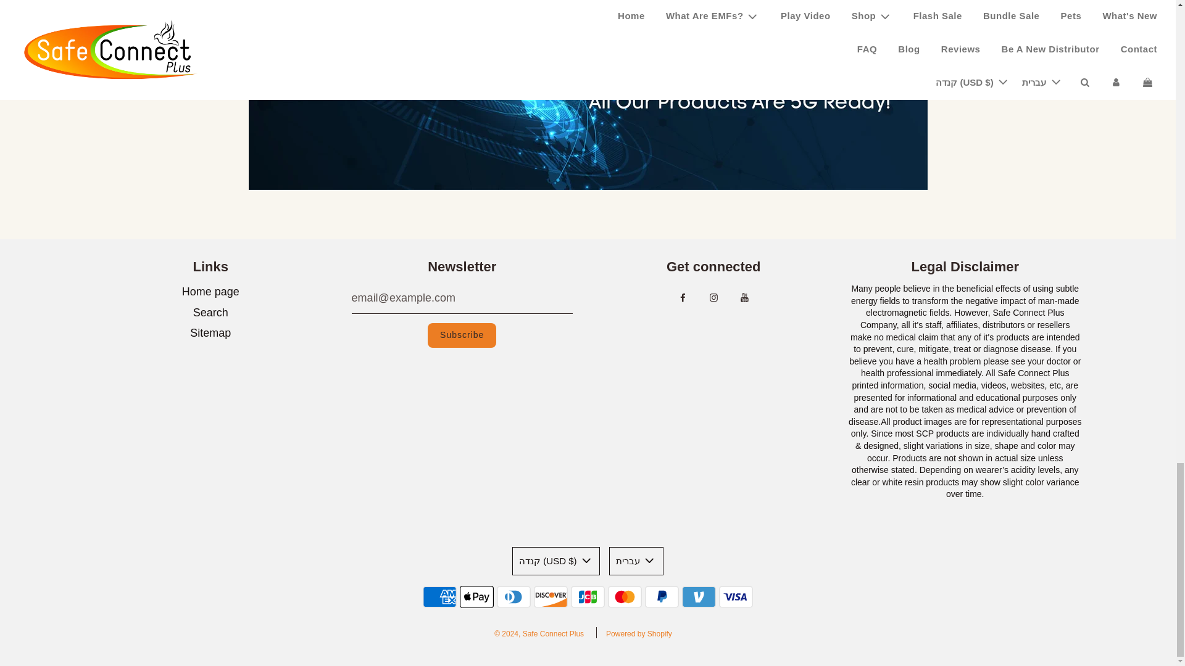  What do you see at coordinates (551, 597) in the screenshot?
I see `Discover` at bounding box center [551, 597].